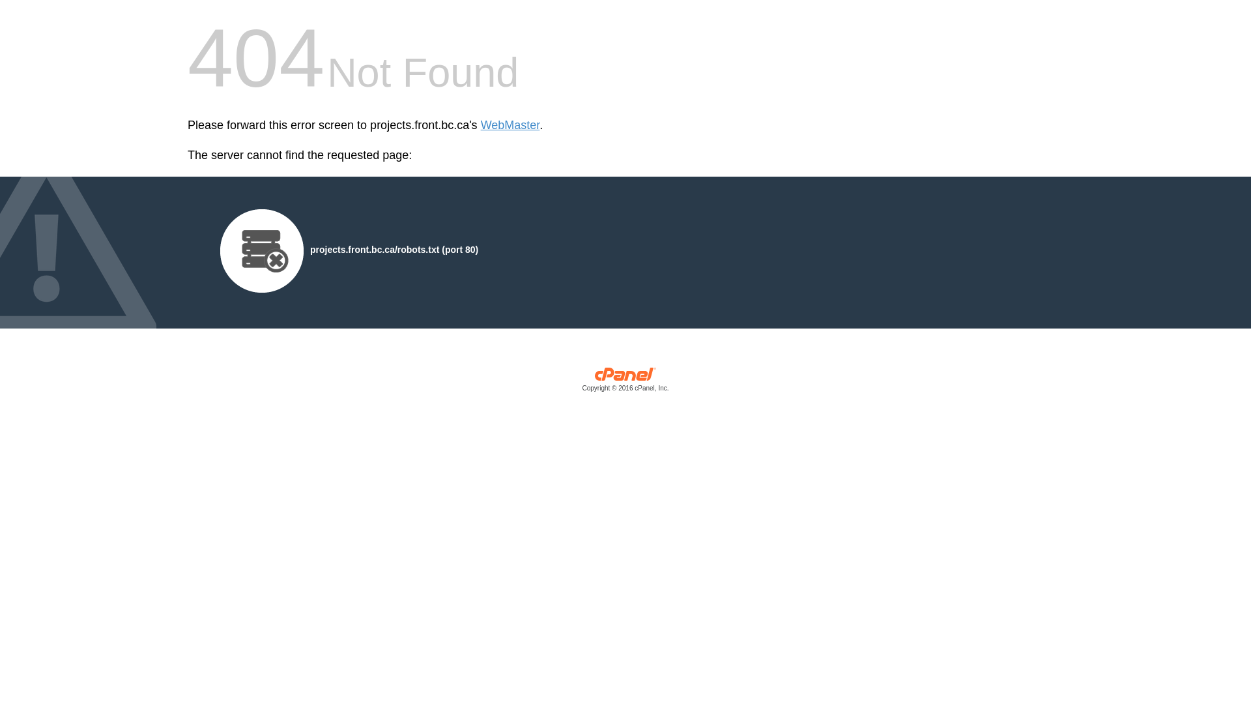 The width and height of the screenshot is (1251, 704). What do you see at coordinates (511, 125) in the screenshot?
I see `WebMaster` at bounding box center [511, 125].